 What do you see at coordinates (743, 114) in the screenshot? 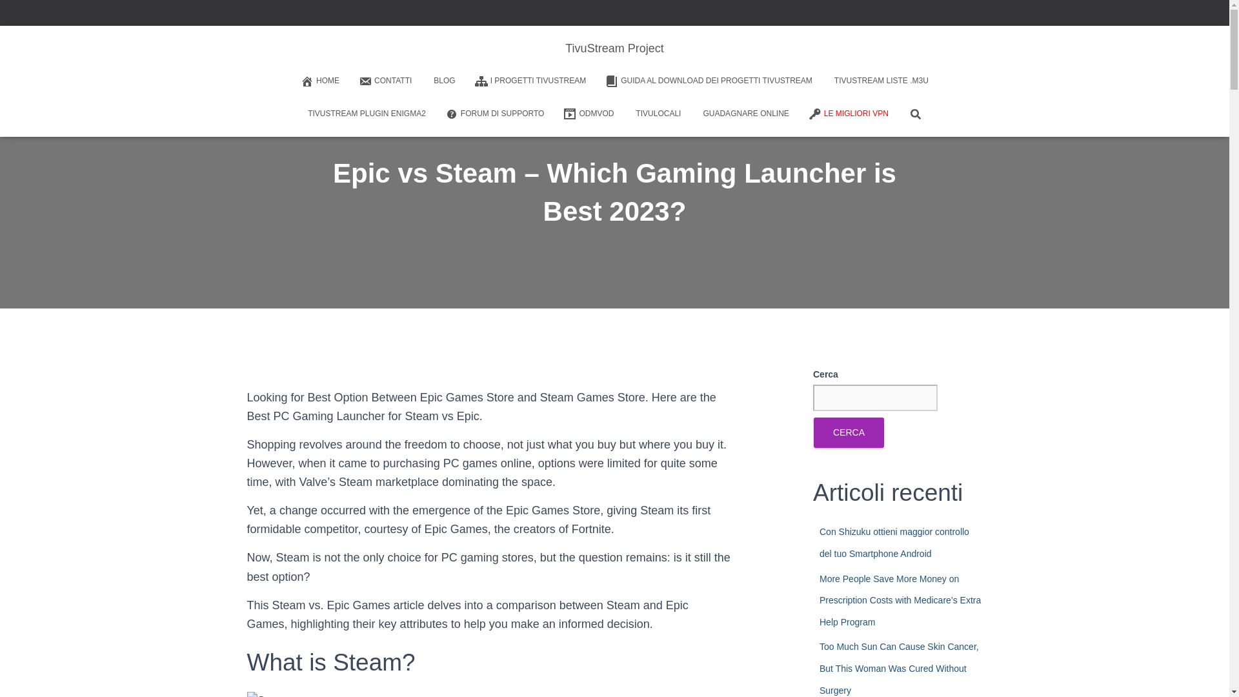
I see `Guadagnare Online` at bounding box center [743, 114].